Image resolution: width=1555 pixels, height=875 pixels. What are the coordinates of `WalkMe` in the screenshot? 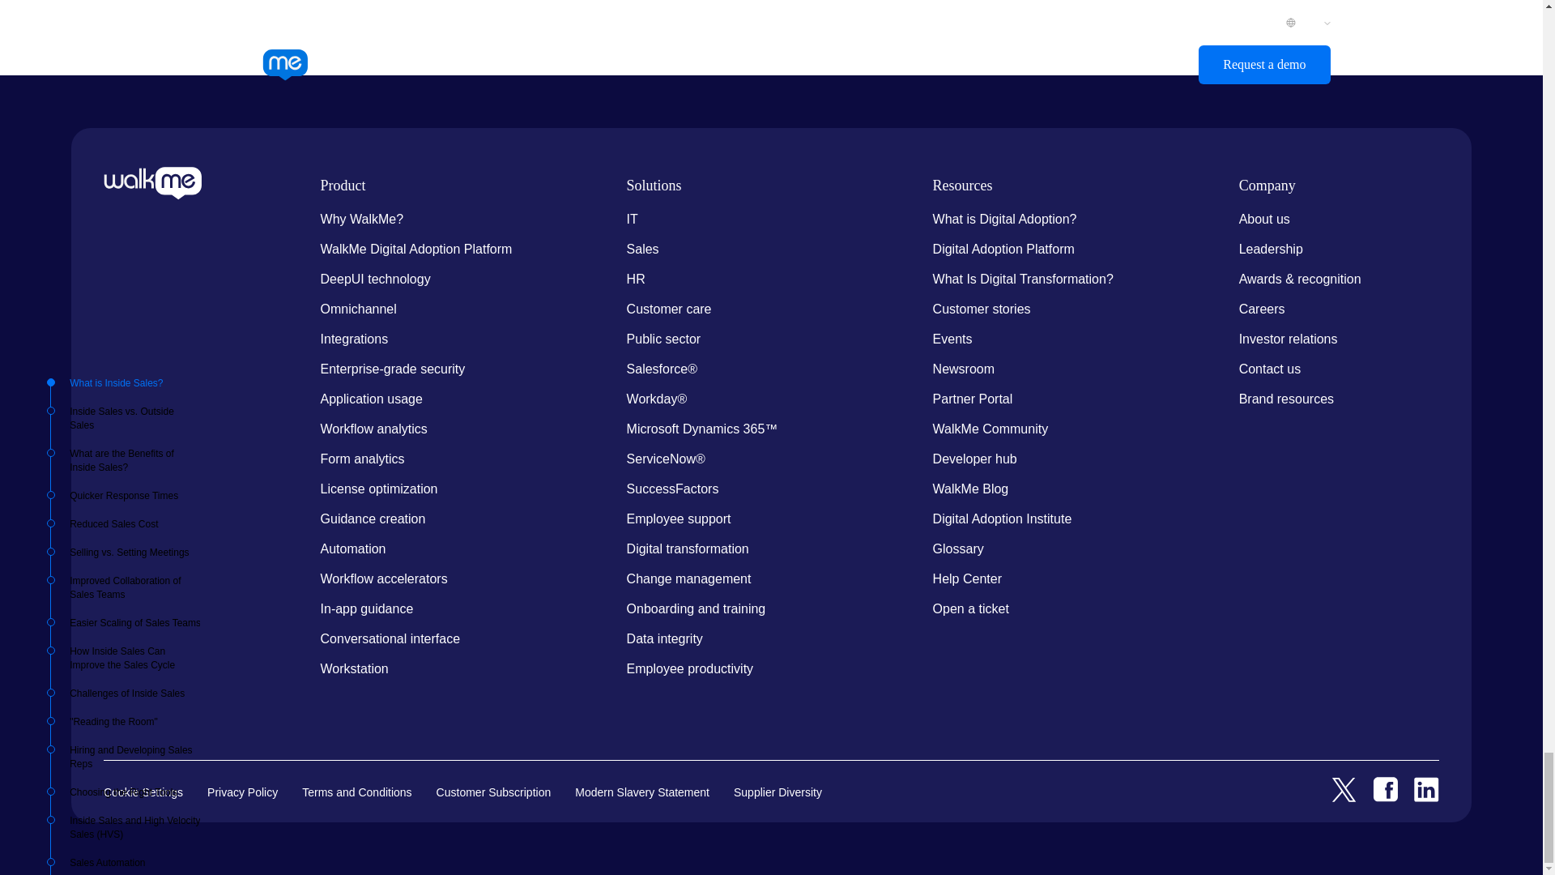 It's located at (152, 181).